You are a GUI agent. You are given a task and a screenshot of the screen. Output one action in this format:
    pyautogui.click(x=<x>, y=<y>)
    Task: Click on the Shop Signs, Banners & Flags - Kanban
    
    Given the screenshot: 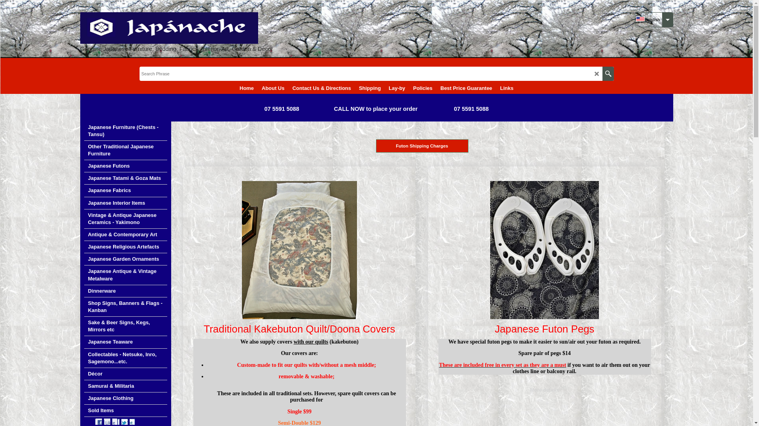 What is the action you would take?
    pyautogui.click(x=125, y=307)
    